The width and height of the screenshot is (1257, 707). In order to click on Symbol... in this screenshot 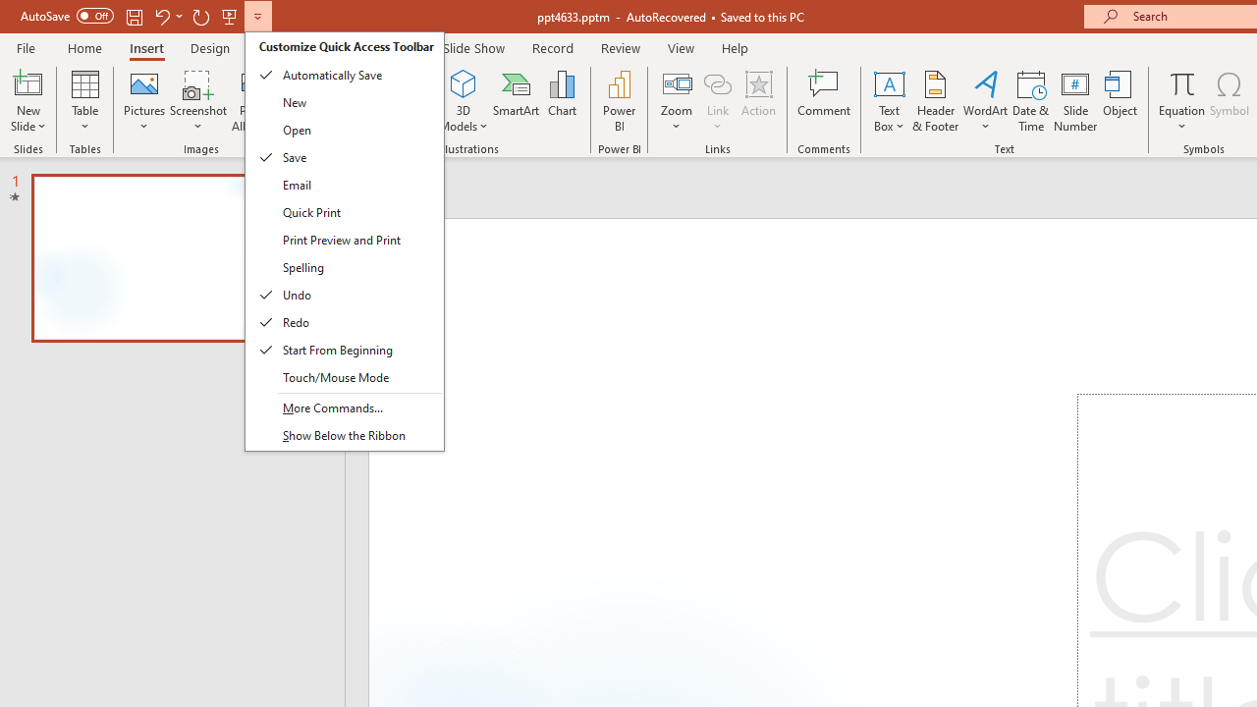, I will do `click(1230, 100)`.